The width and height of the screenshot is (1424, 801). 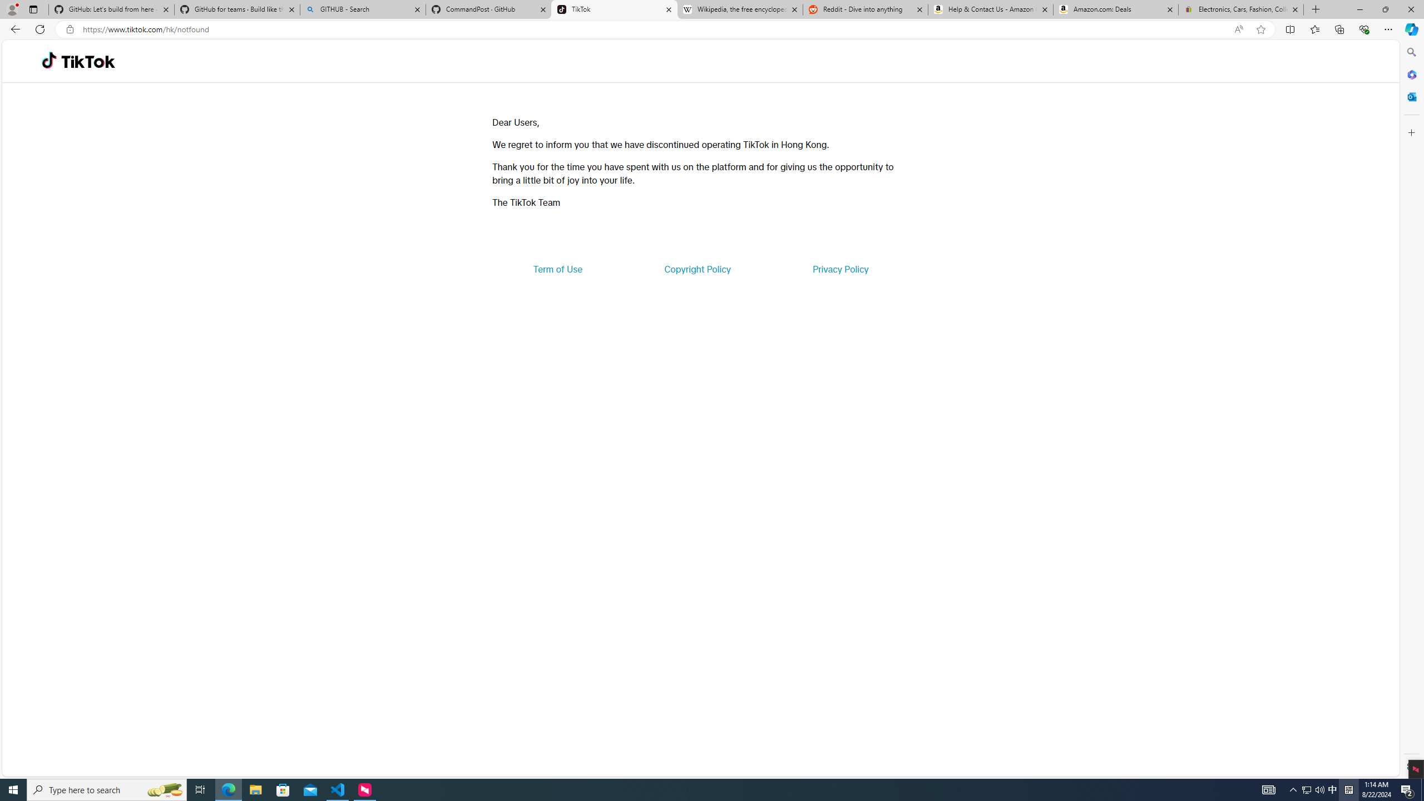 What do you see at coordinates (1116, 9) in the screenshot?
I see `Amazon.com: Deals` at bounding box center [1116, 9].